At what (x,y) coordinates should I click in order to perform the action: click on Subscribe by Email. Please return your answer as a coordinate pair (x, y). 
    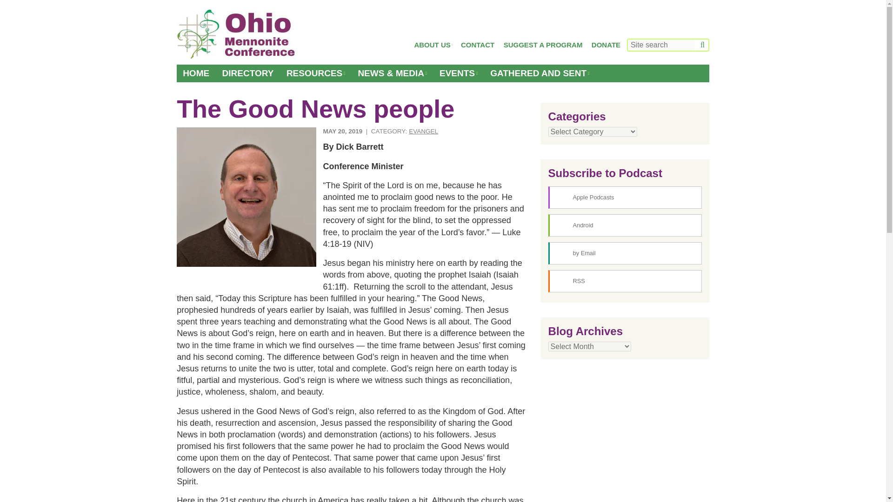
    Looking at the image, I should click on (625, 253).